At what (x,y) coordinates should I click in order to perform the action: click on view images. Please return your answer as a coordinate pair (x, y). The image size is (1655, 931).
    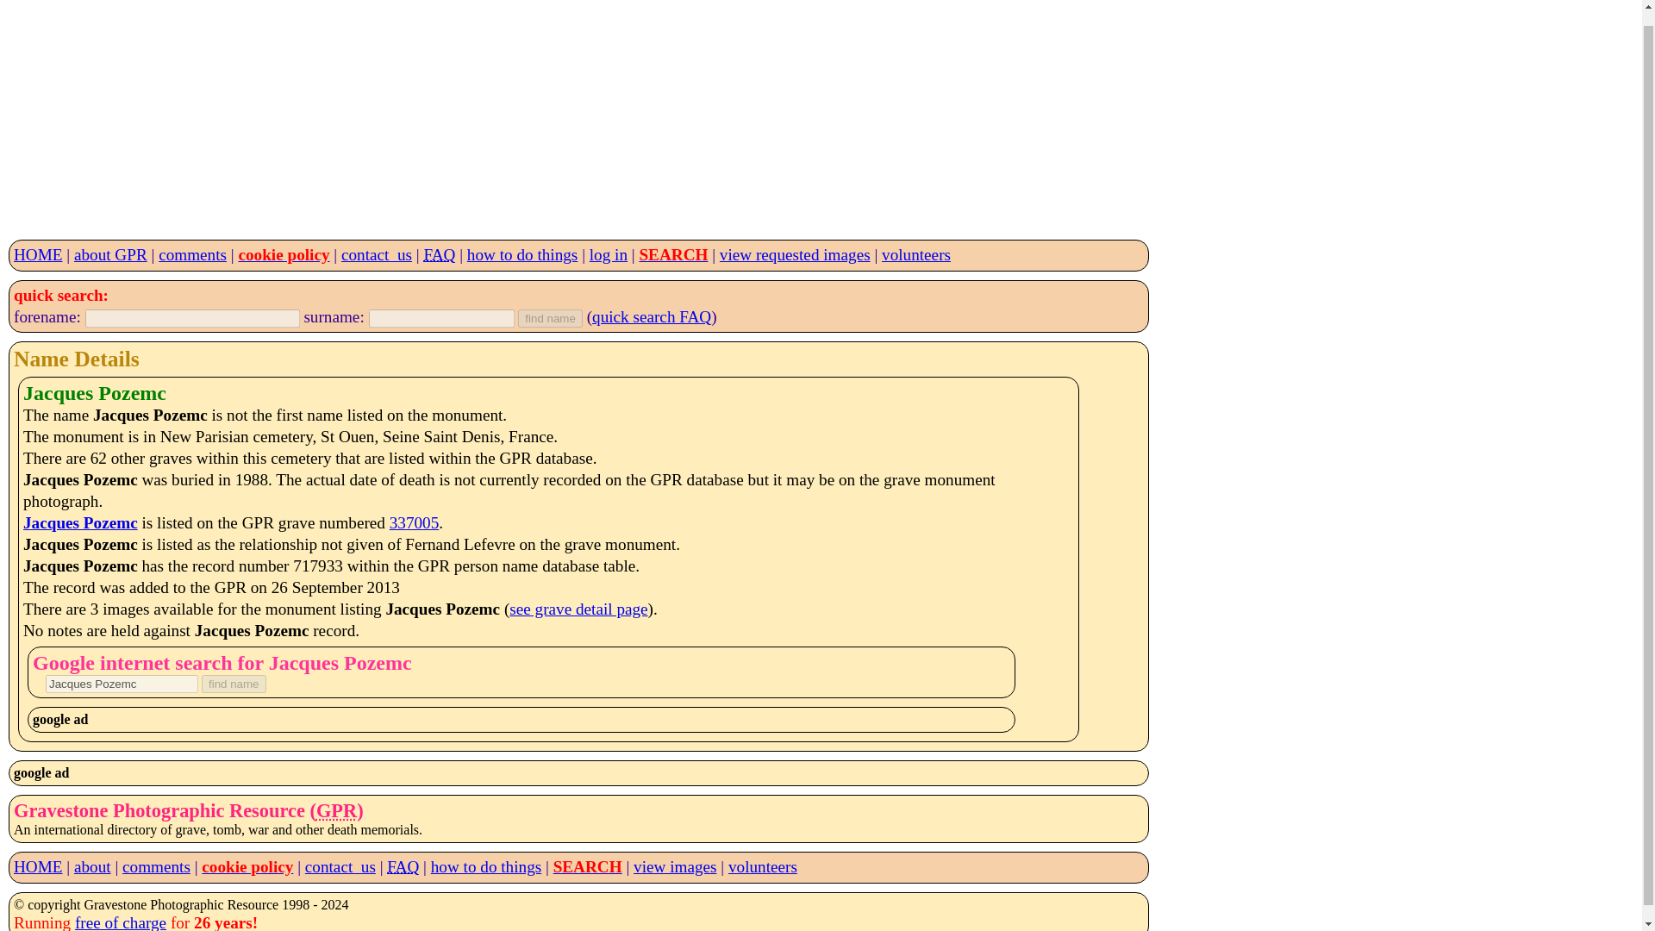
    Looking at the image, I should click on (675, 866).